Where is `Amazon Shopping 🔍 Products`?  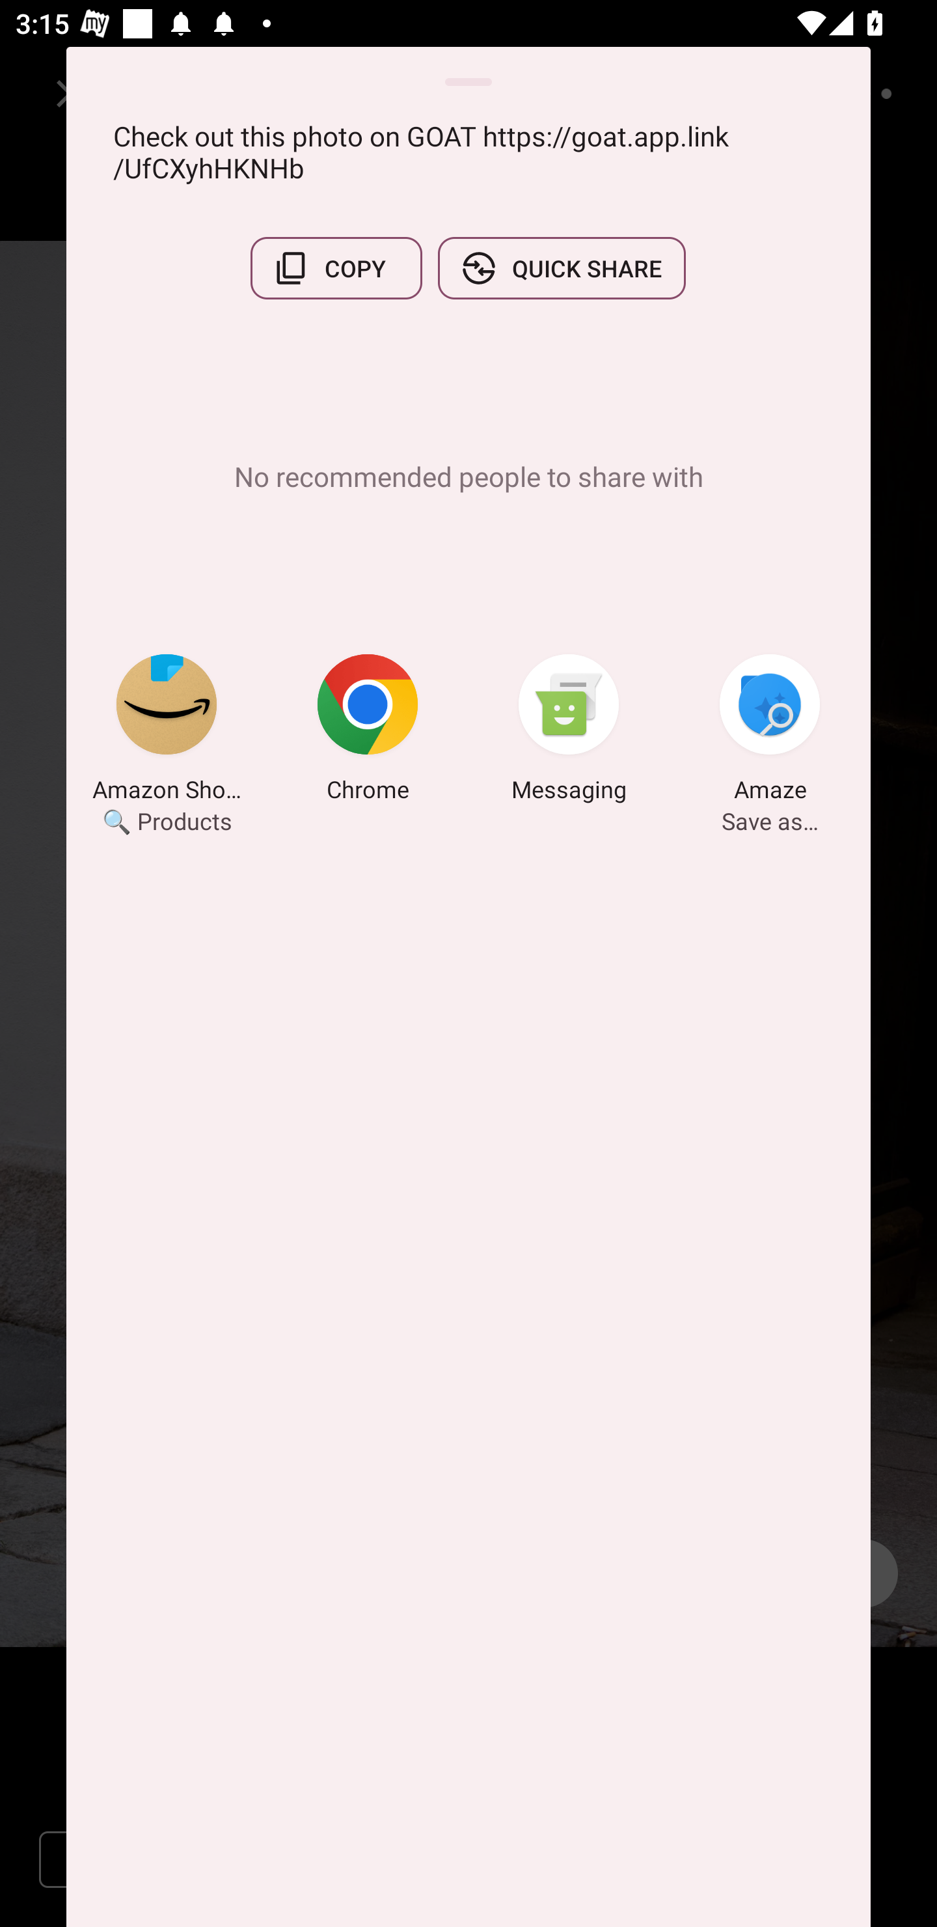 Amazon Shopping 🔍 Products is located at coordinates (167, 731).